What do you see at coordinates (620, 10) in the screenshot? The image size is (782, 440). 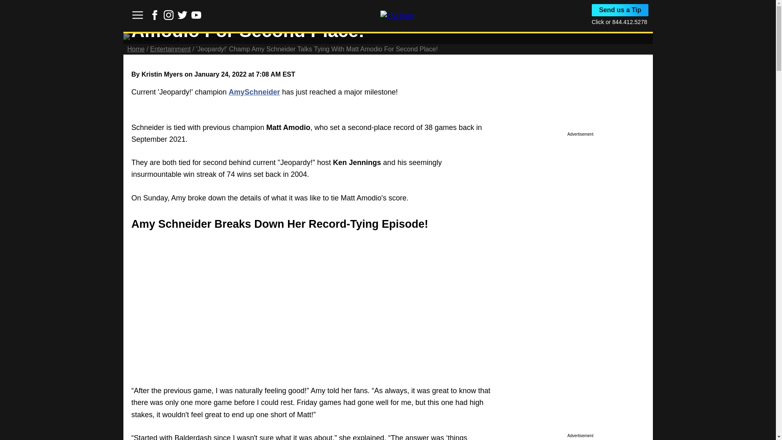 I see `Send us a Tip` at bounding box center [620, 10].